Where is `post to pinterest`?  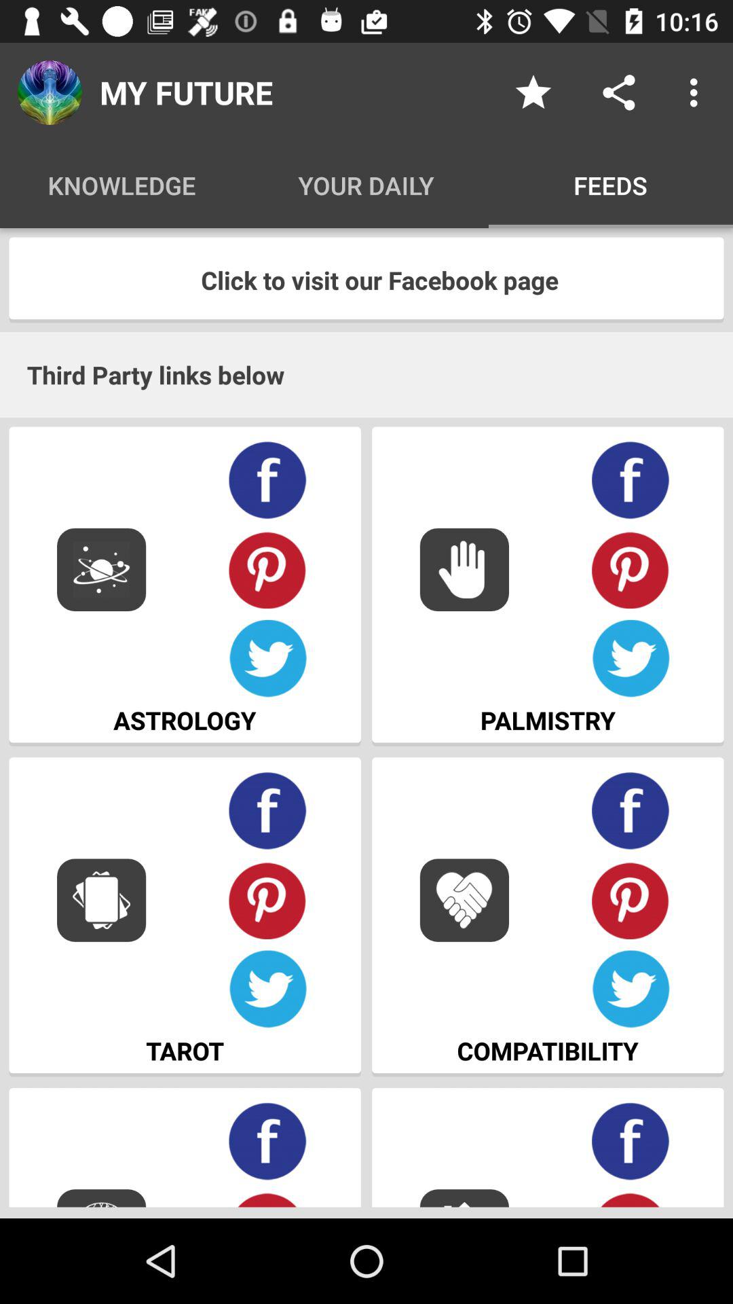 post to pinterest is located at coordinates (267, 901).